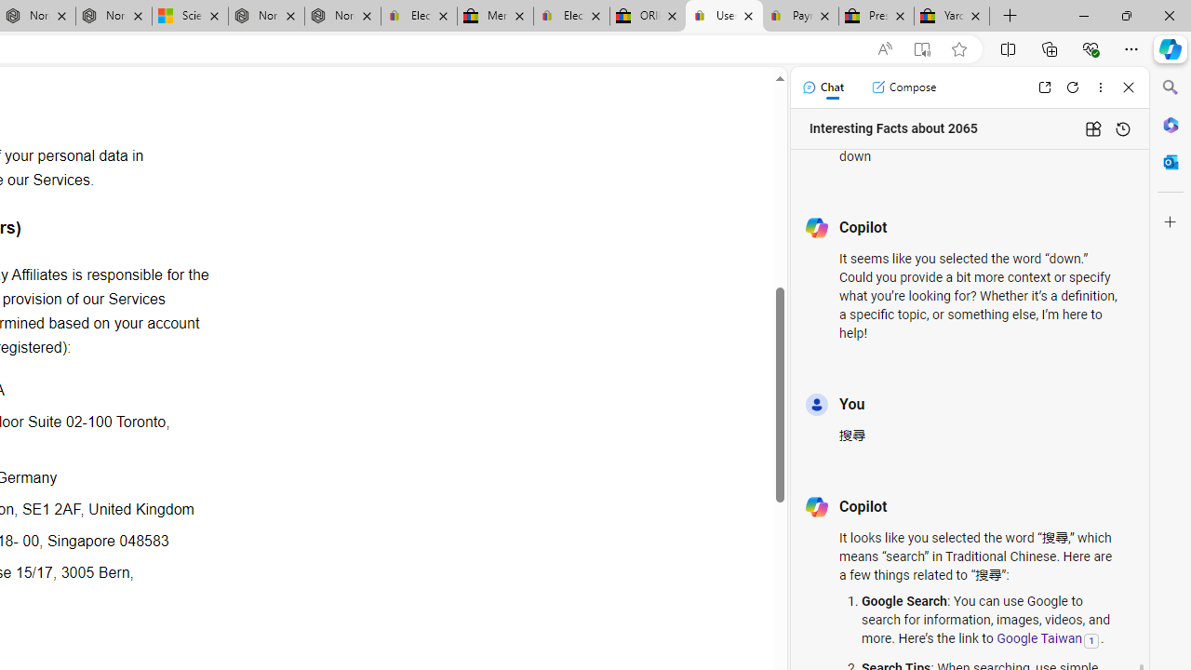 Image resolution: width=1191 pixels, height=670 pixels. Describe the element at coordinates (1129, 87) in the screenshot. I see `Close` at that location.